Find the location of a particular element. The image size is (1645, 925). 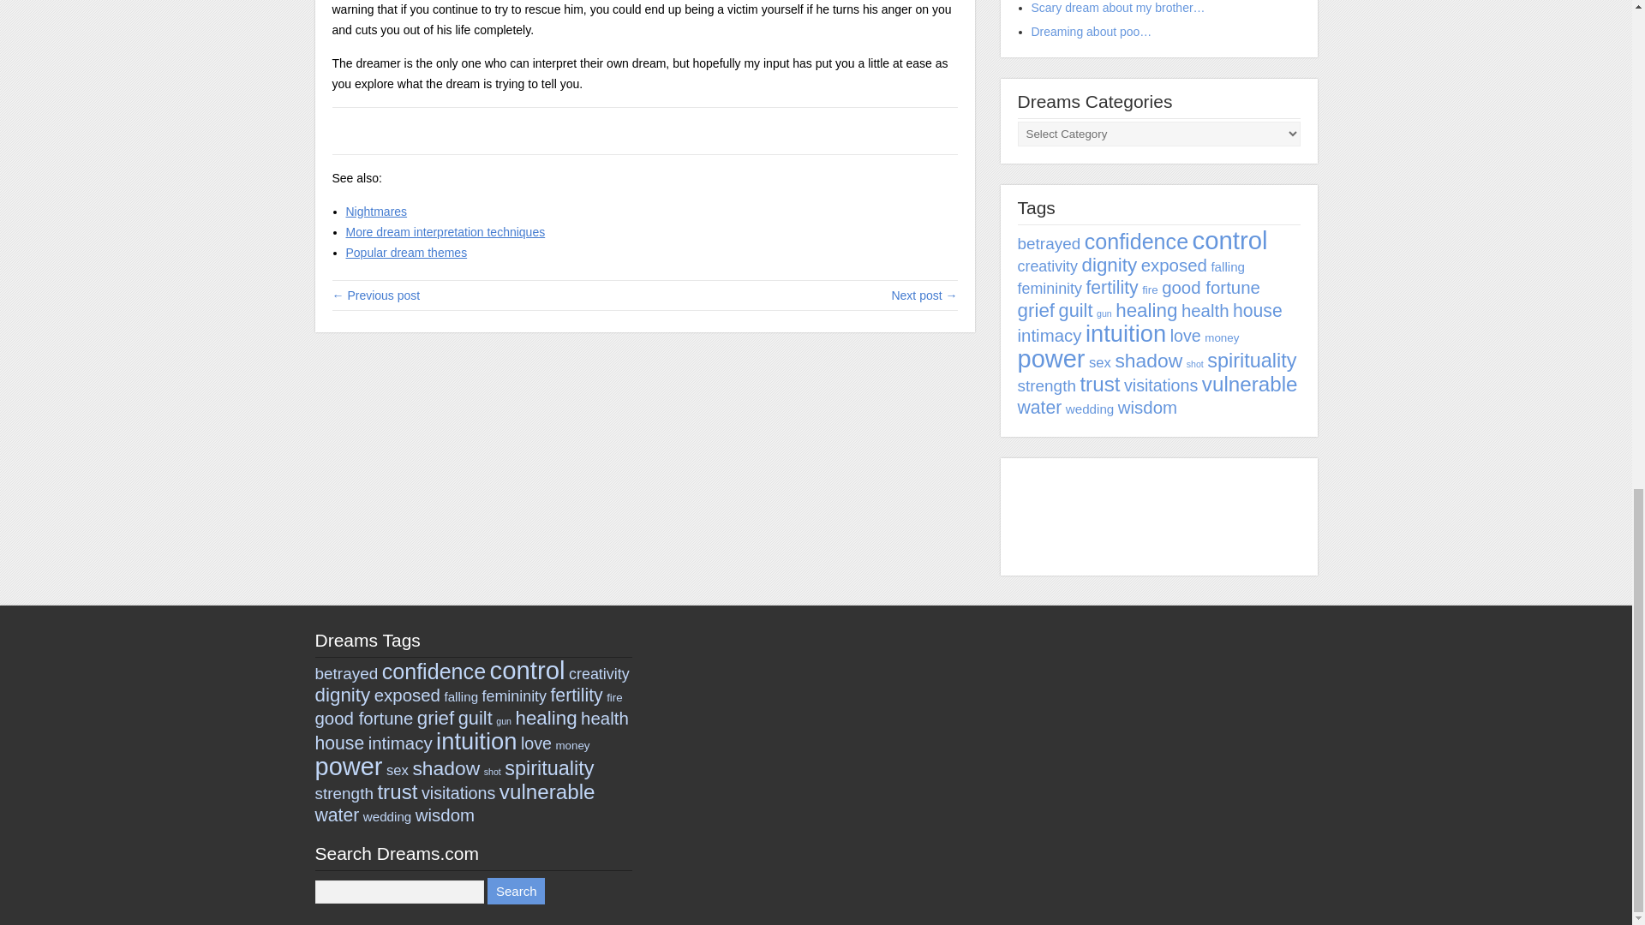

Search is located at coordinates (516, 891).